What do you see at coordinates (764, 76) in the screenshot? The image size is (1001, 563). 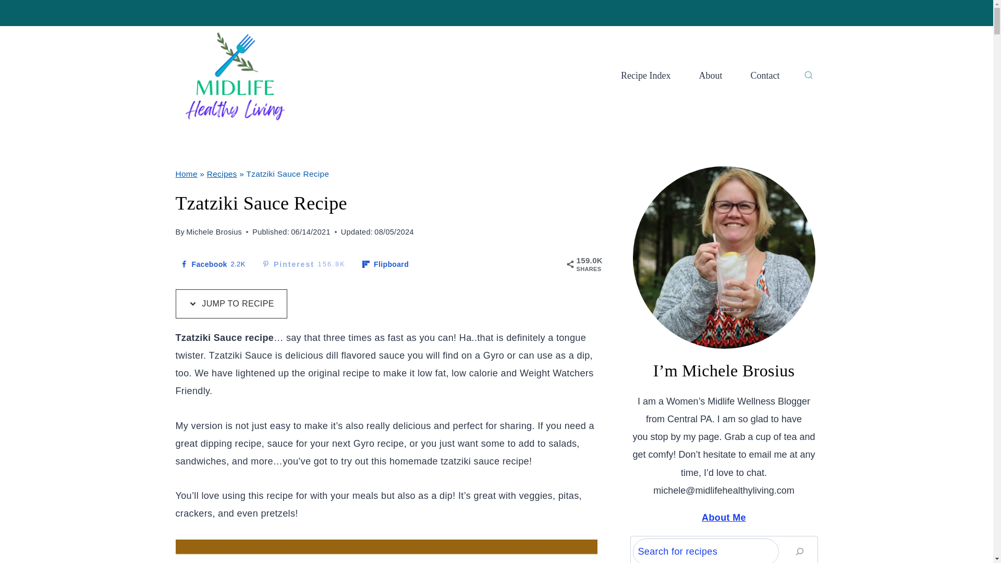 I see `Recipes` at bounding box center [764, 76].